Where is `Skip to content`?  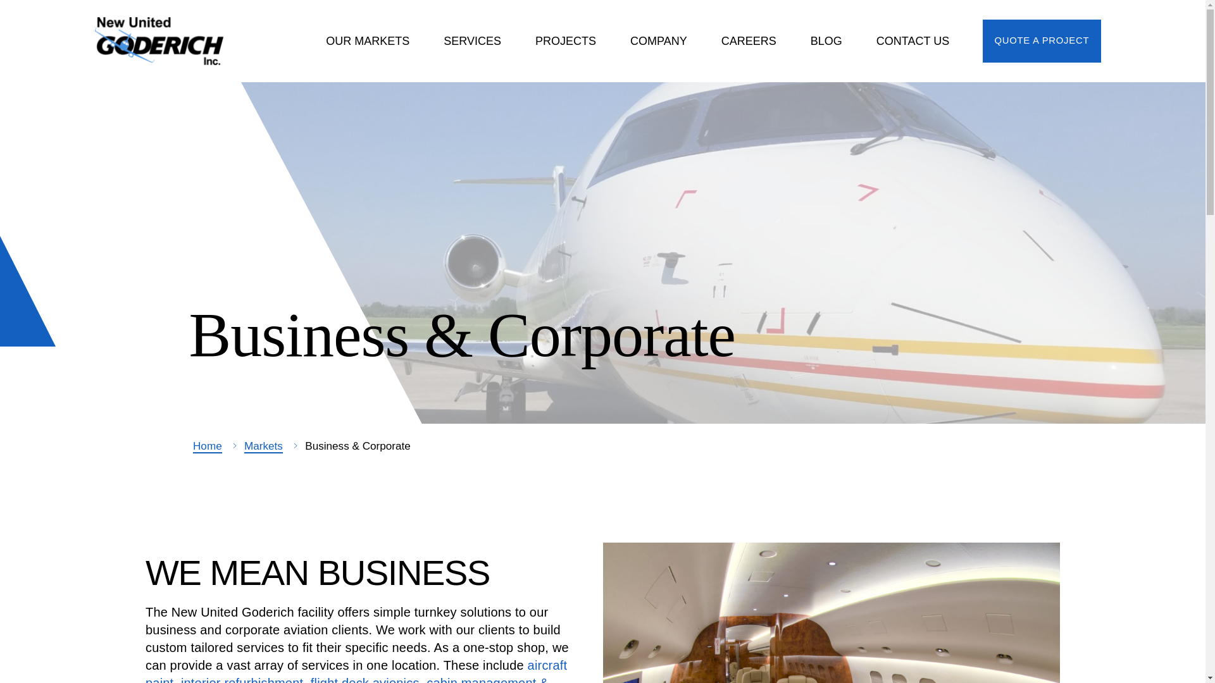 Skip to content is located at coordinates (12, 12).